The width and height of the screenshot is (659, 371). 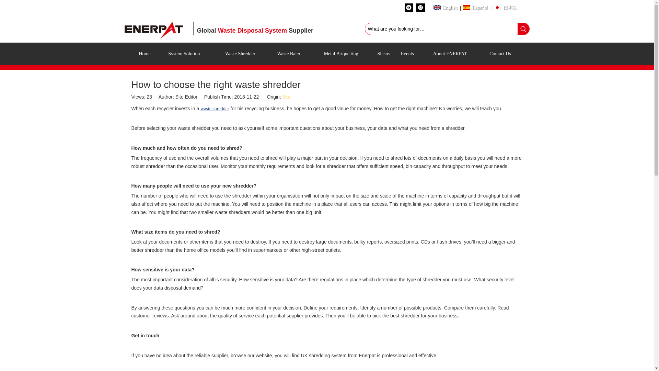 What do you see at coordinates (184, 54) in the screenshot?
I see `System Solution` at bounding box center [184, 54].